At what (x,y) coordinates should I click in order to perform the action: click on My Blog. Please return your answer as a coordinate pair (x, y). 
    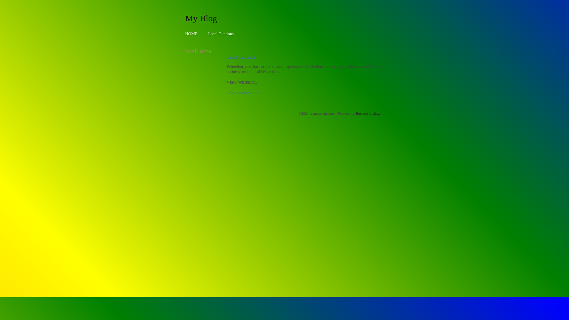
    Looking at the image, I should click on (201, 18).